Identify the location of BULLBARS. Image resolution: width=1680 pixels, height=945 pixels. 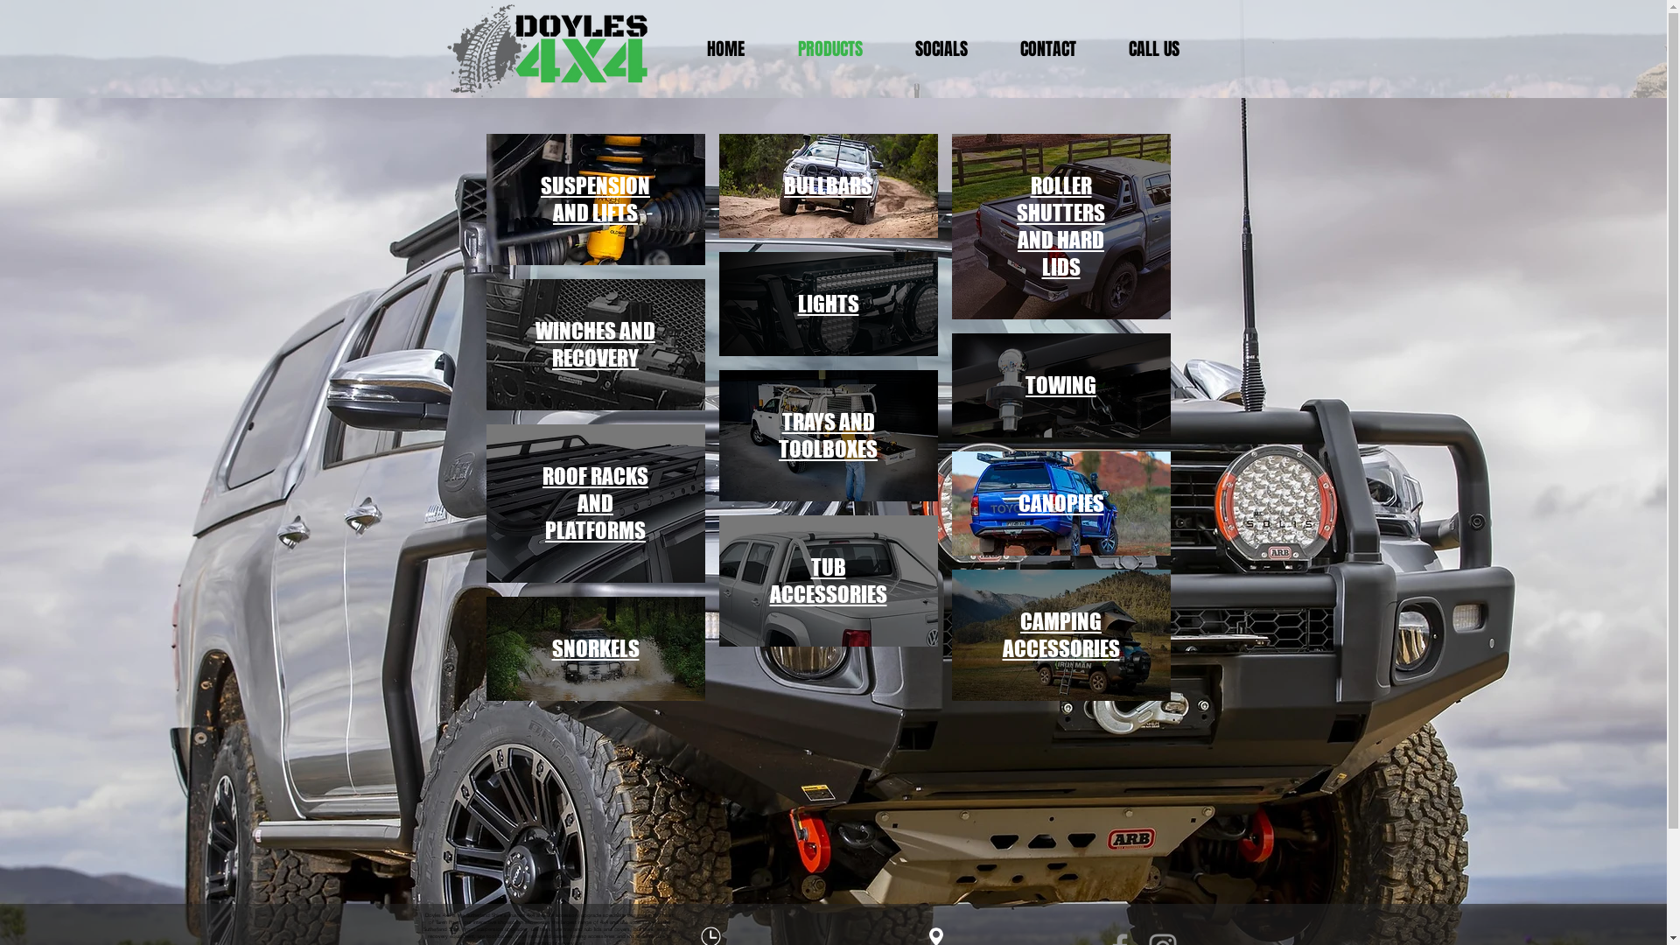
(828, 186).